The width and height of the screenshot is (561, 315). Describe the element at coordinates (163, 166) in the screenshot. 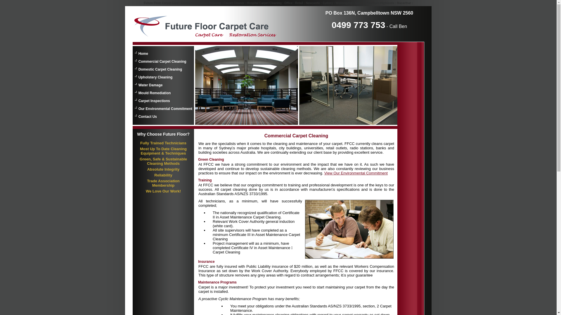

I see `Future Floor Carpet Cleaning` at that location.